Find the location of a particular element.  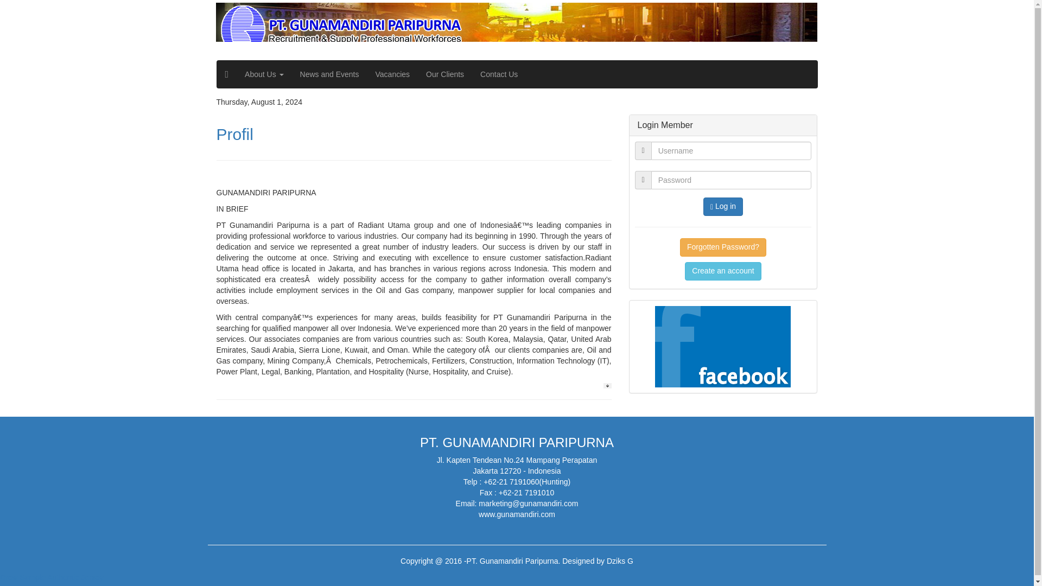

Vacancies is located at coordinates (393, 74).